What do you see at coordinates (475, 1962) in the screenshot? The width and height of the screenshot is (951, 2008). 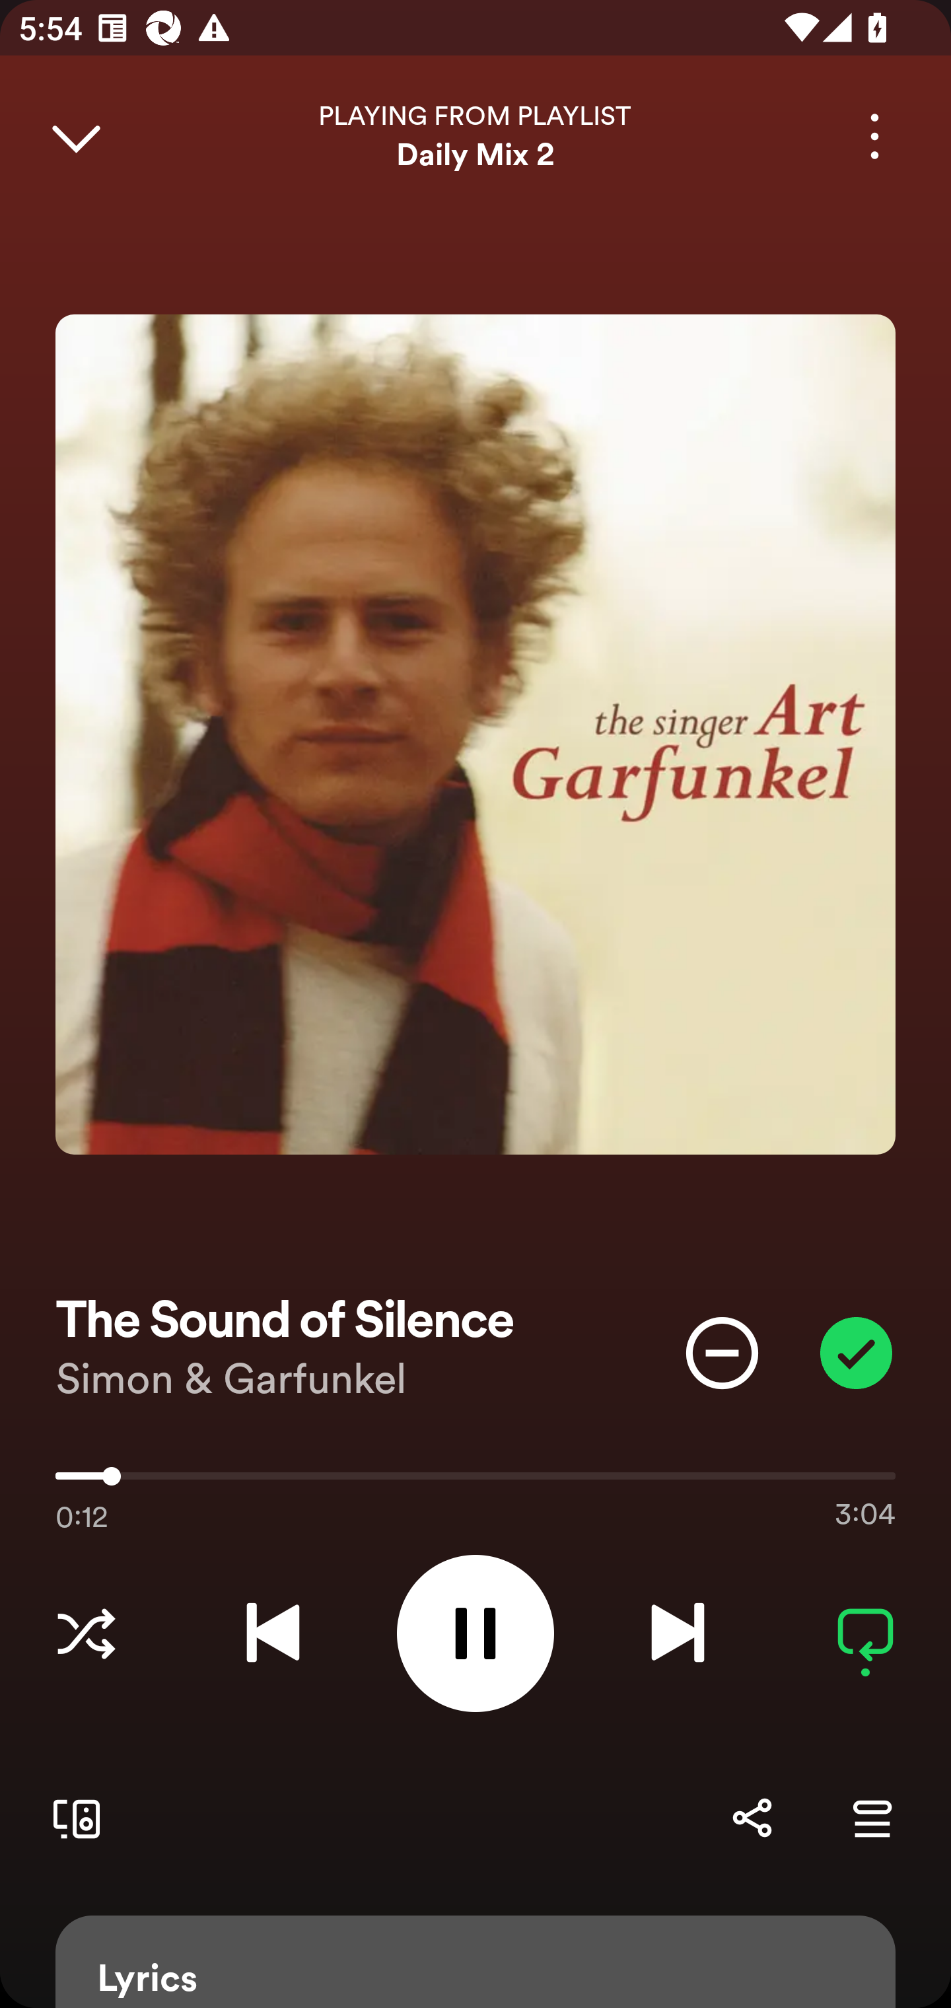 I see `Lyrics` at bounding box center [475, 1962].